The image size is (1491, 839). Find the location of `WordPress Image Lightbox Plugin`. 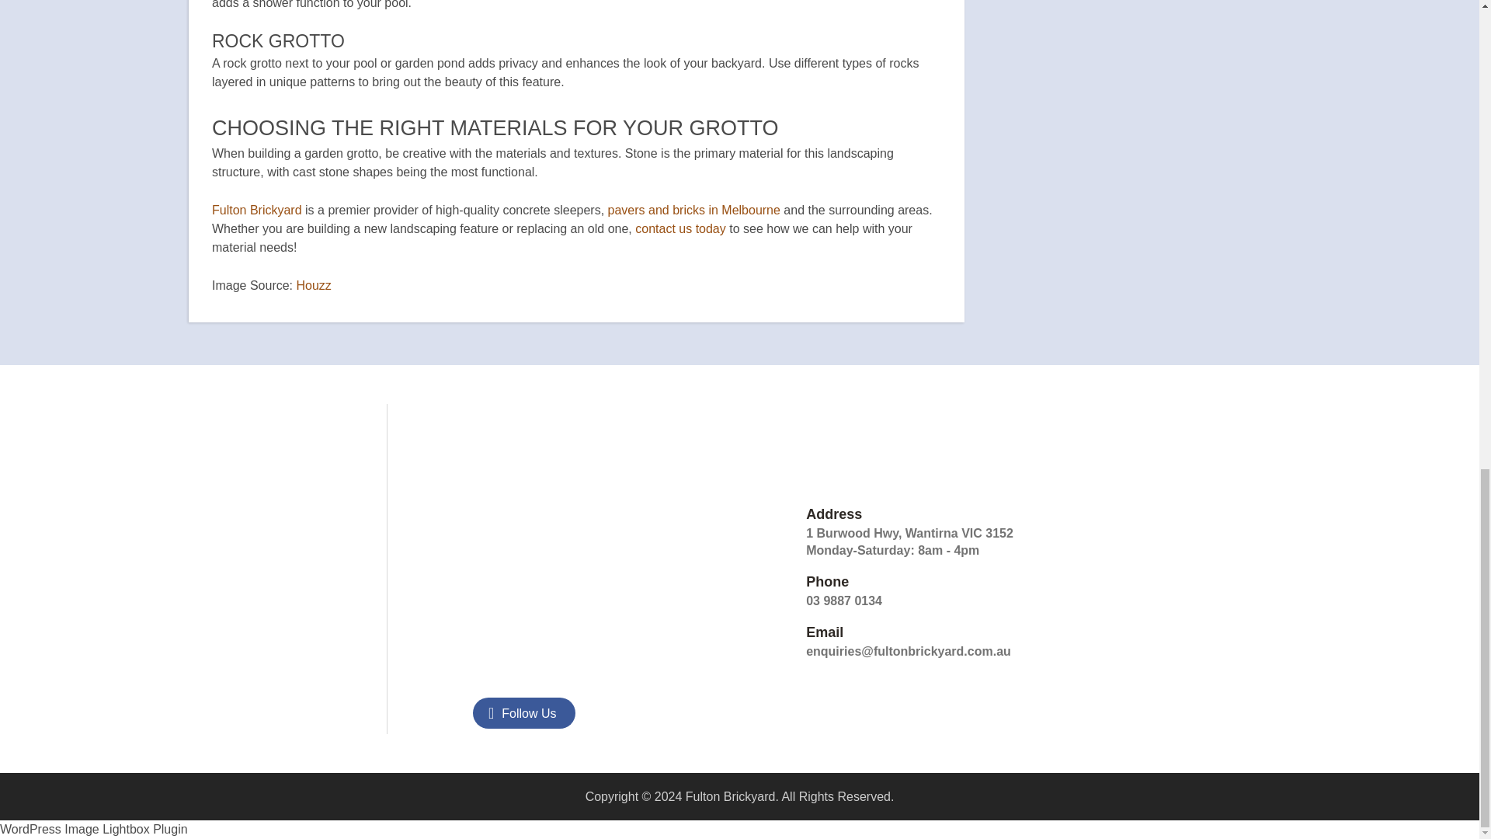

WordPress Image Lightbox Plugin is located at coordinates (93, 829).